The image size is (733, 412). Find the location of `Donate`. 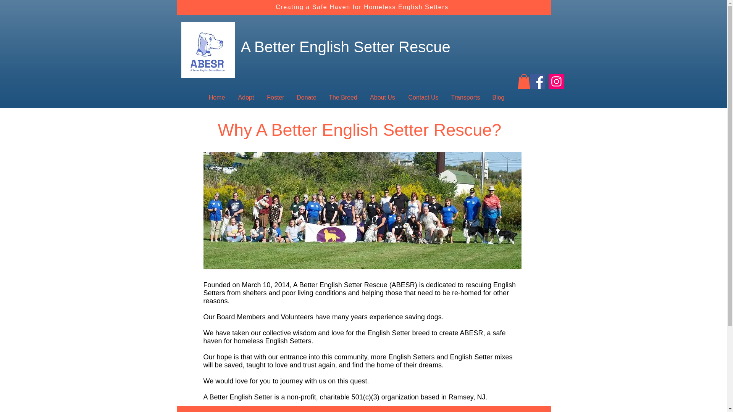

Donate is located at coordinates (306, 97).